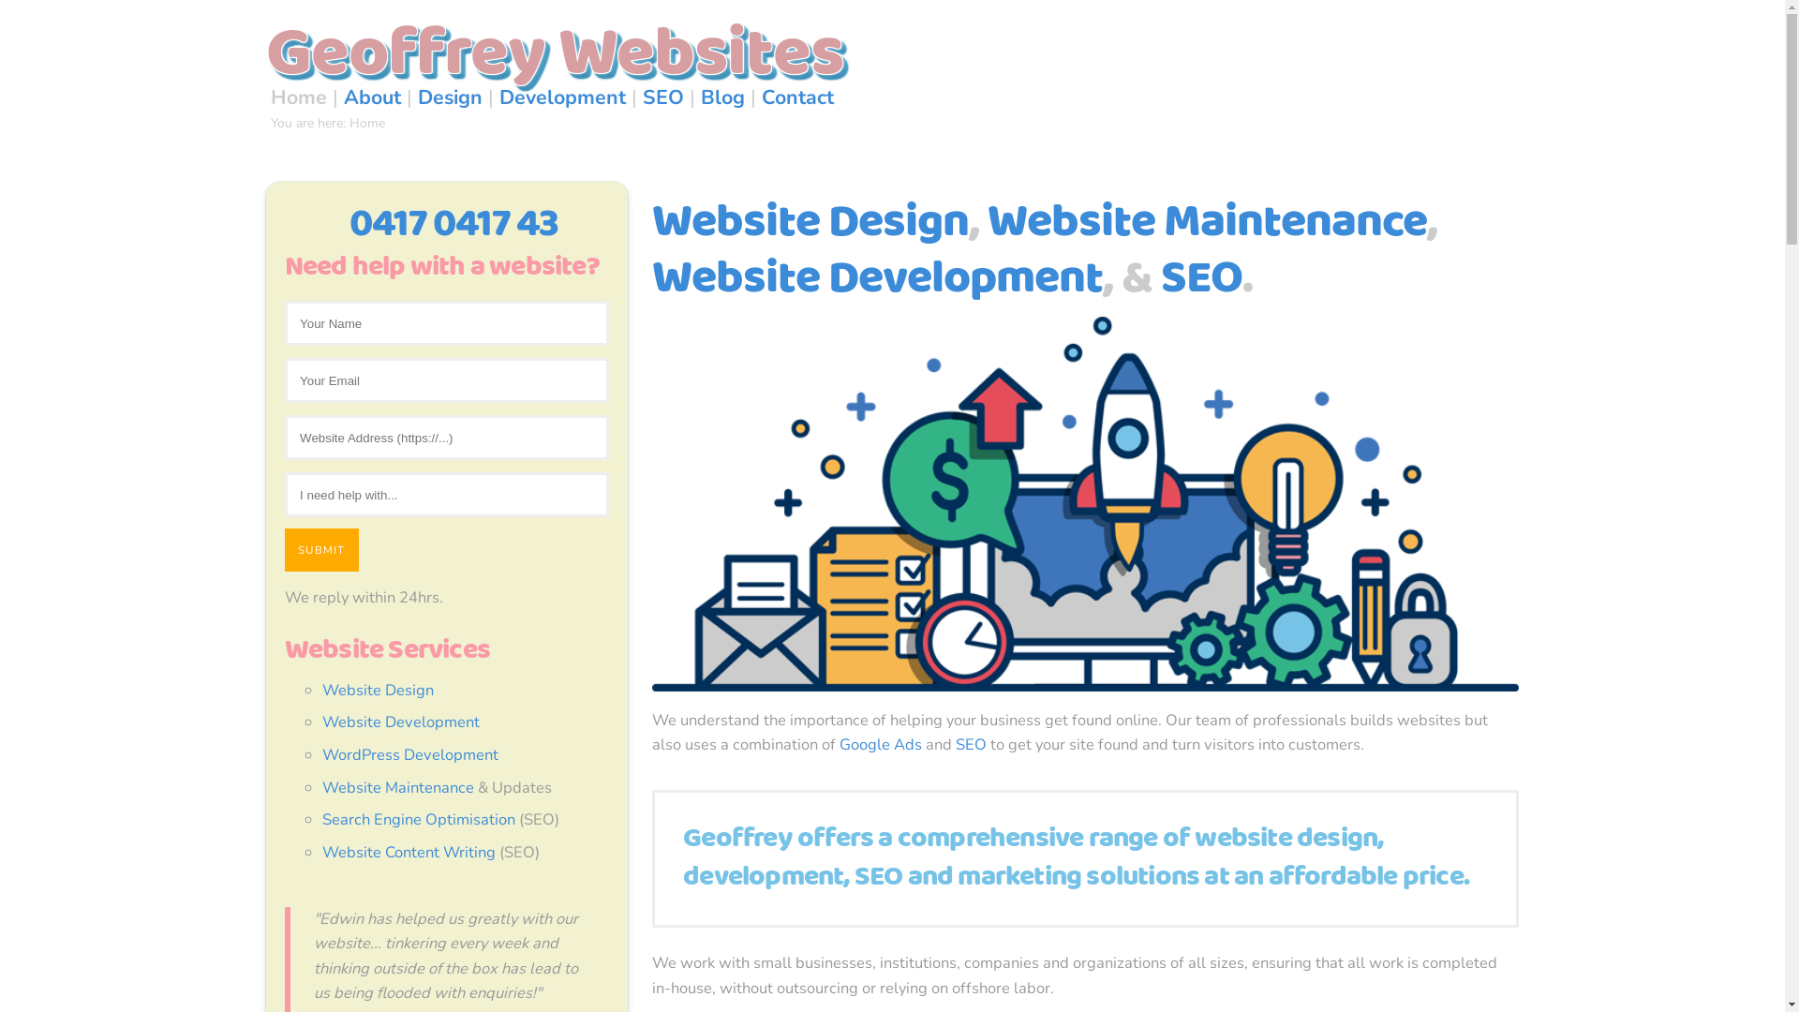 The width and height of the screenshot is (1799, 1012). What do you see at coordinates (453, 225) in the screenshot?
I see `0417 0417 43` at bounding box center [453, 225].